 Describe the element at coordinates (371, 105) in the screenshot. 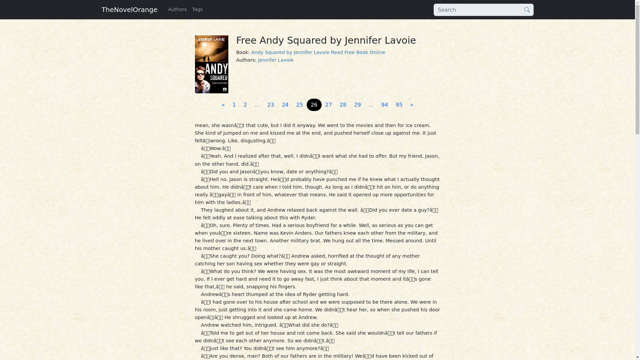

I see `...` at that location.